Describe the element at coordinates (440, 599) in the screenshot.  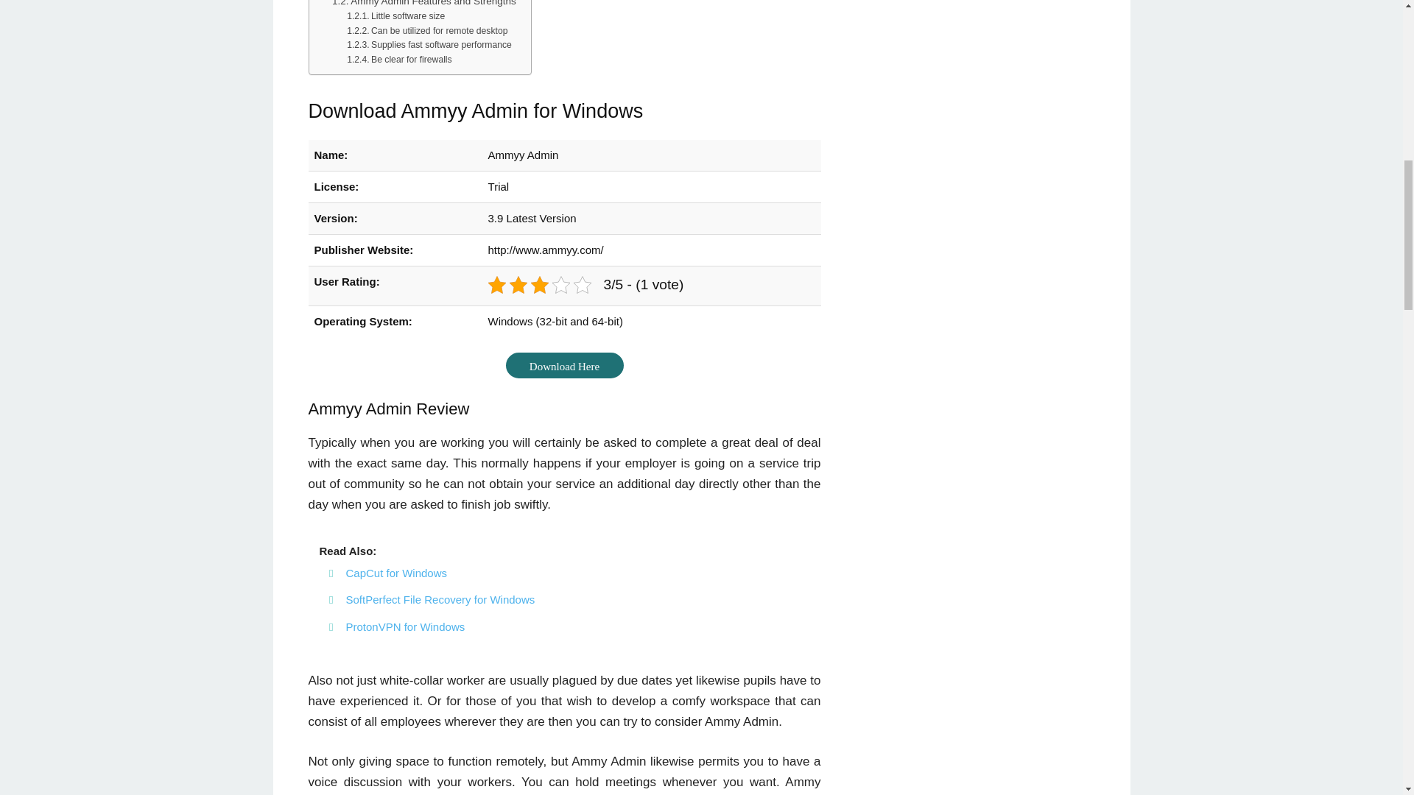
I see `SoftPerfect File Recovery for Windows` at that location.